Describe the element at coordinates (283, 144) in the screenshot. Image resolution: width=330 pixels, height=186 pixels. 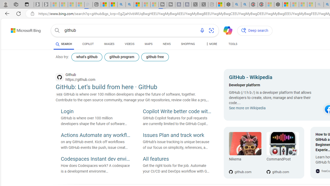
I see `CommandPost` at that location.